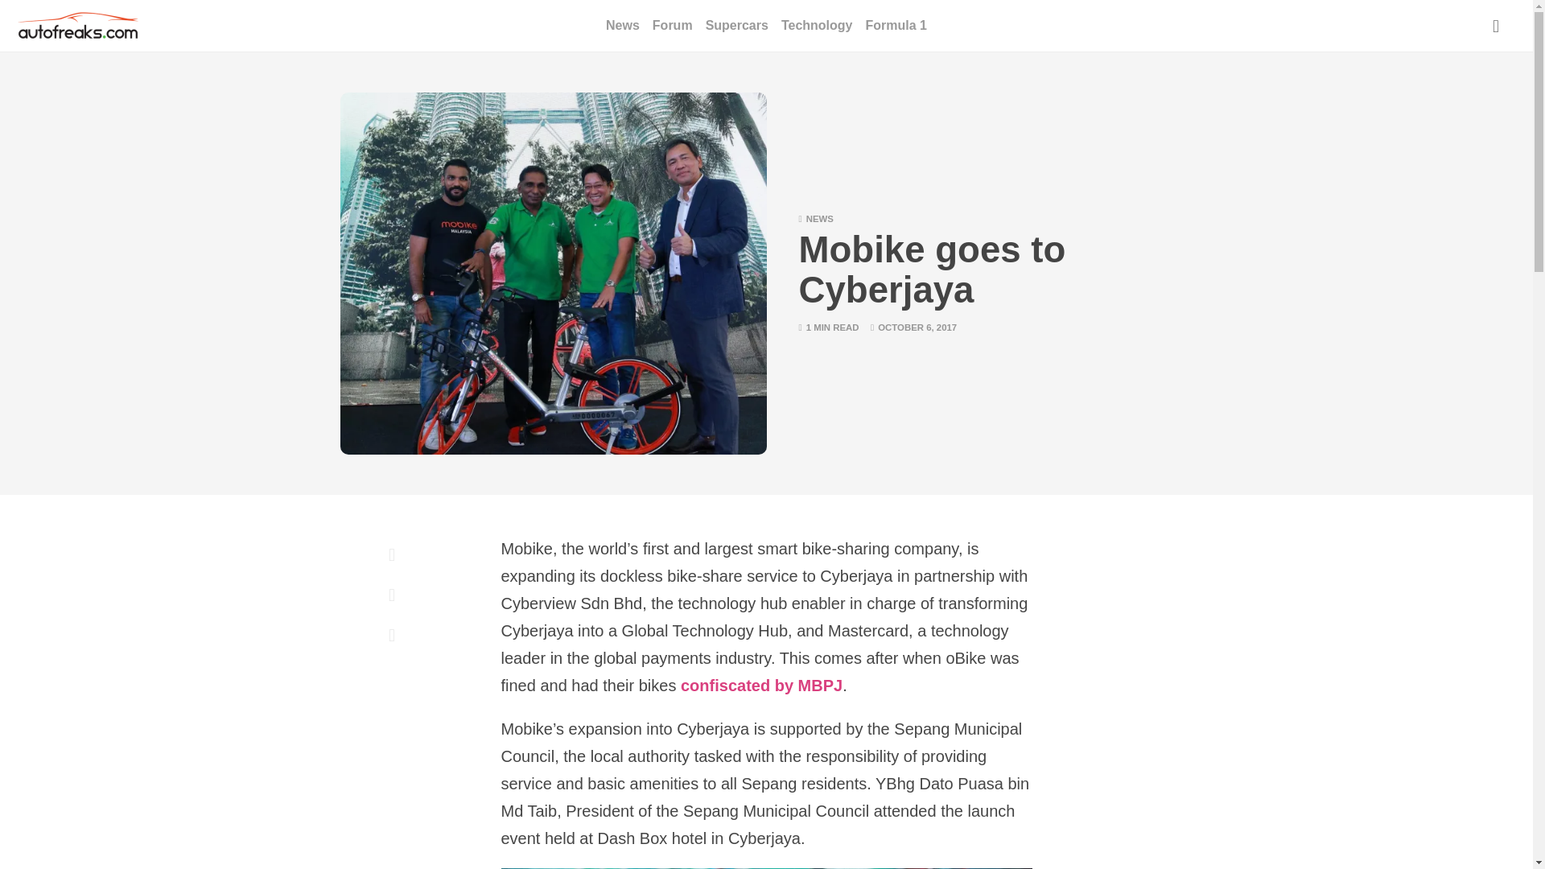 The width and height of the screenshot is (1545, 869). What do you see at coordinates (817, 26) in the screenshot?
I see `Technology` at bounding box center [817, 26].